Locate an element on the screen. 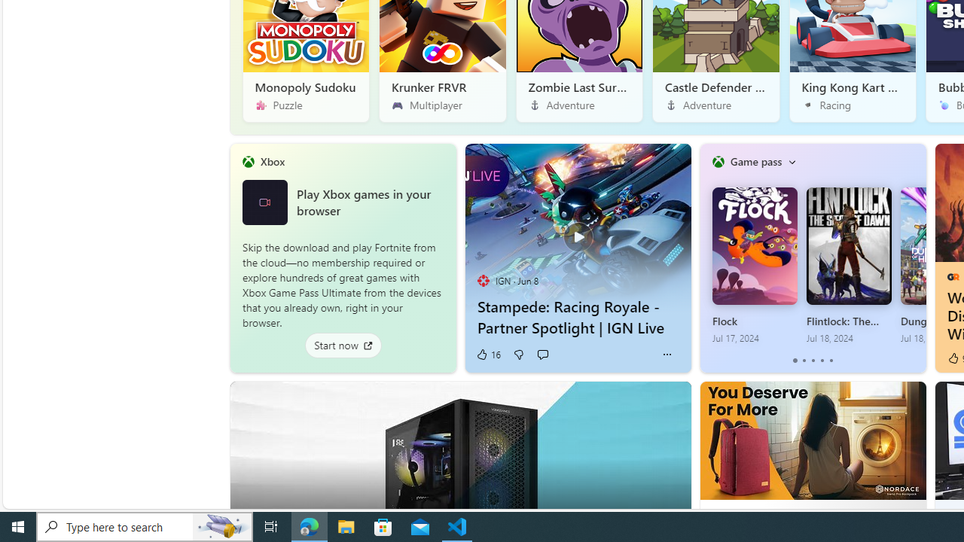 This screenshot has width=964, height=542. Hide this story is located at coordinates (645, 399).